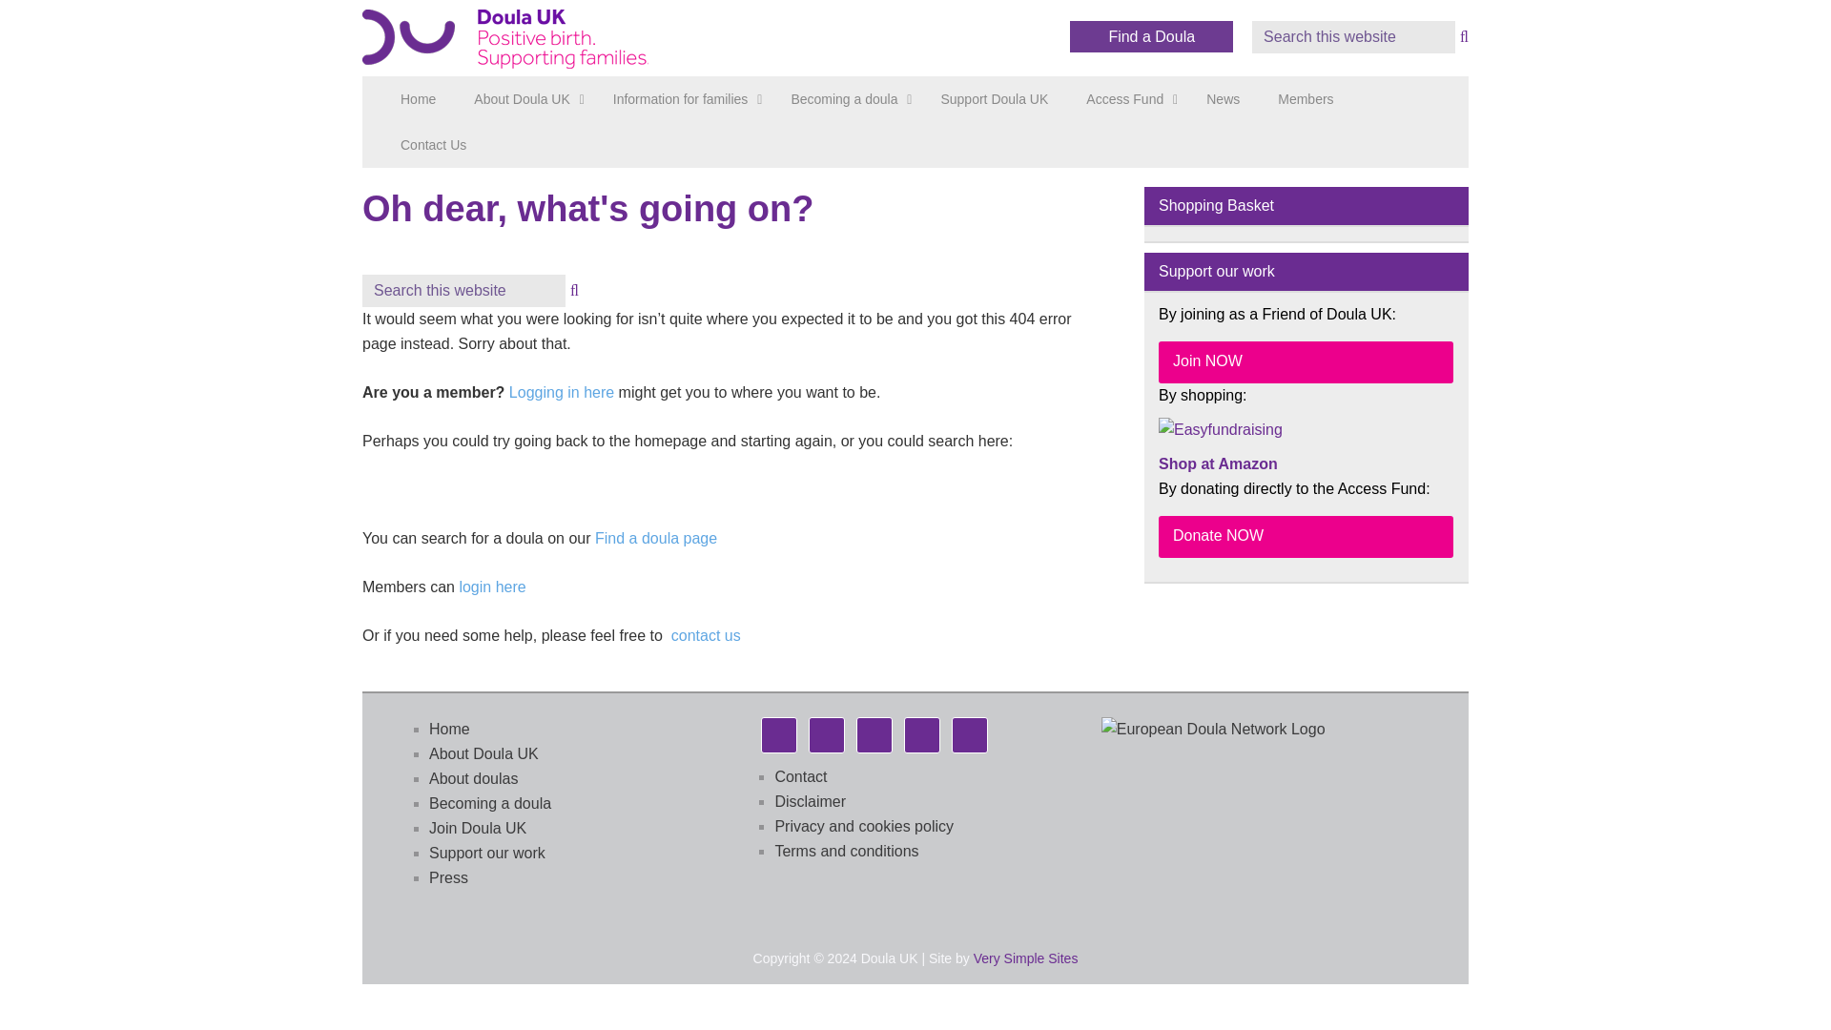 This screenshot has height=1030, width=1831. What do you see at coordinates (515, 42) in the screenshot?
I see `Doula UK` at bounding box center [515, 42].